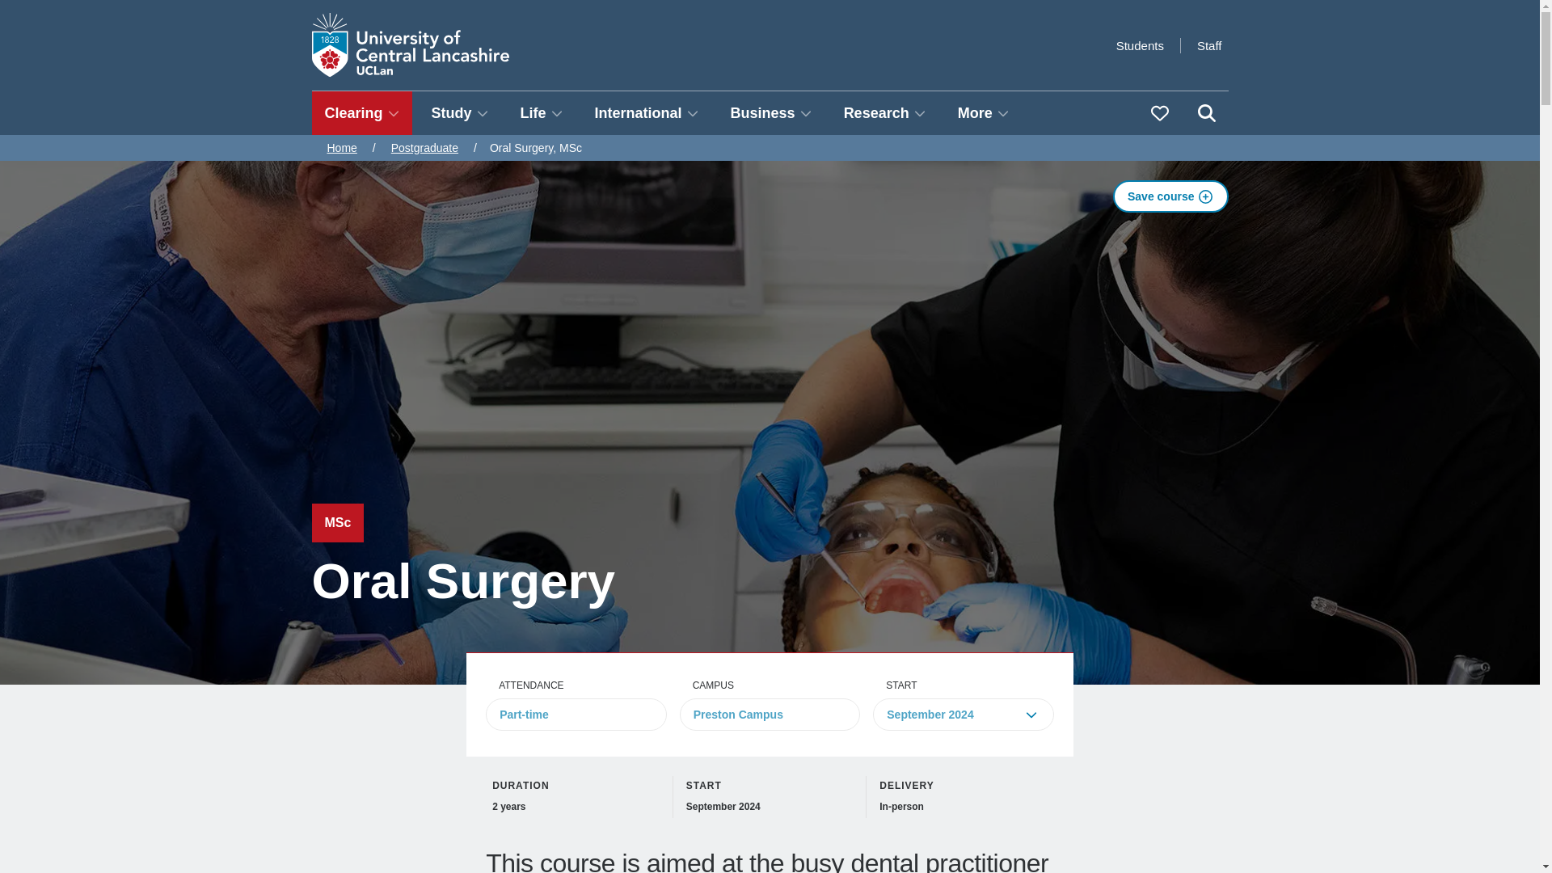  I want to click on Clearing, so click(362, 113).